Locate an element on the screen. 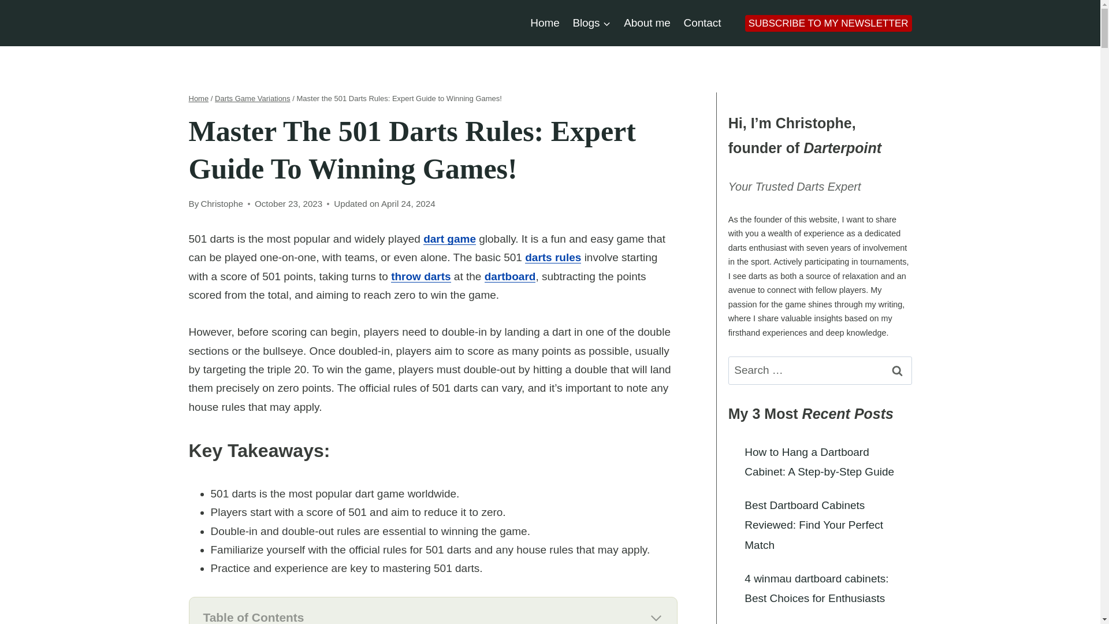 This screenshot has height=624, width=1109. Darts Game Variations is located at coordinates (253, 98).